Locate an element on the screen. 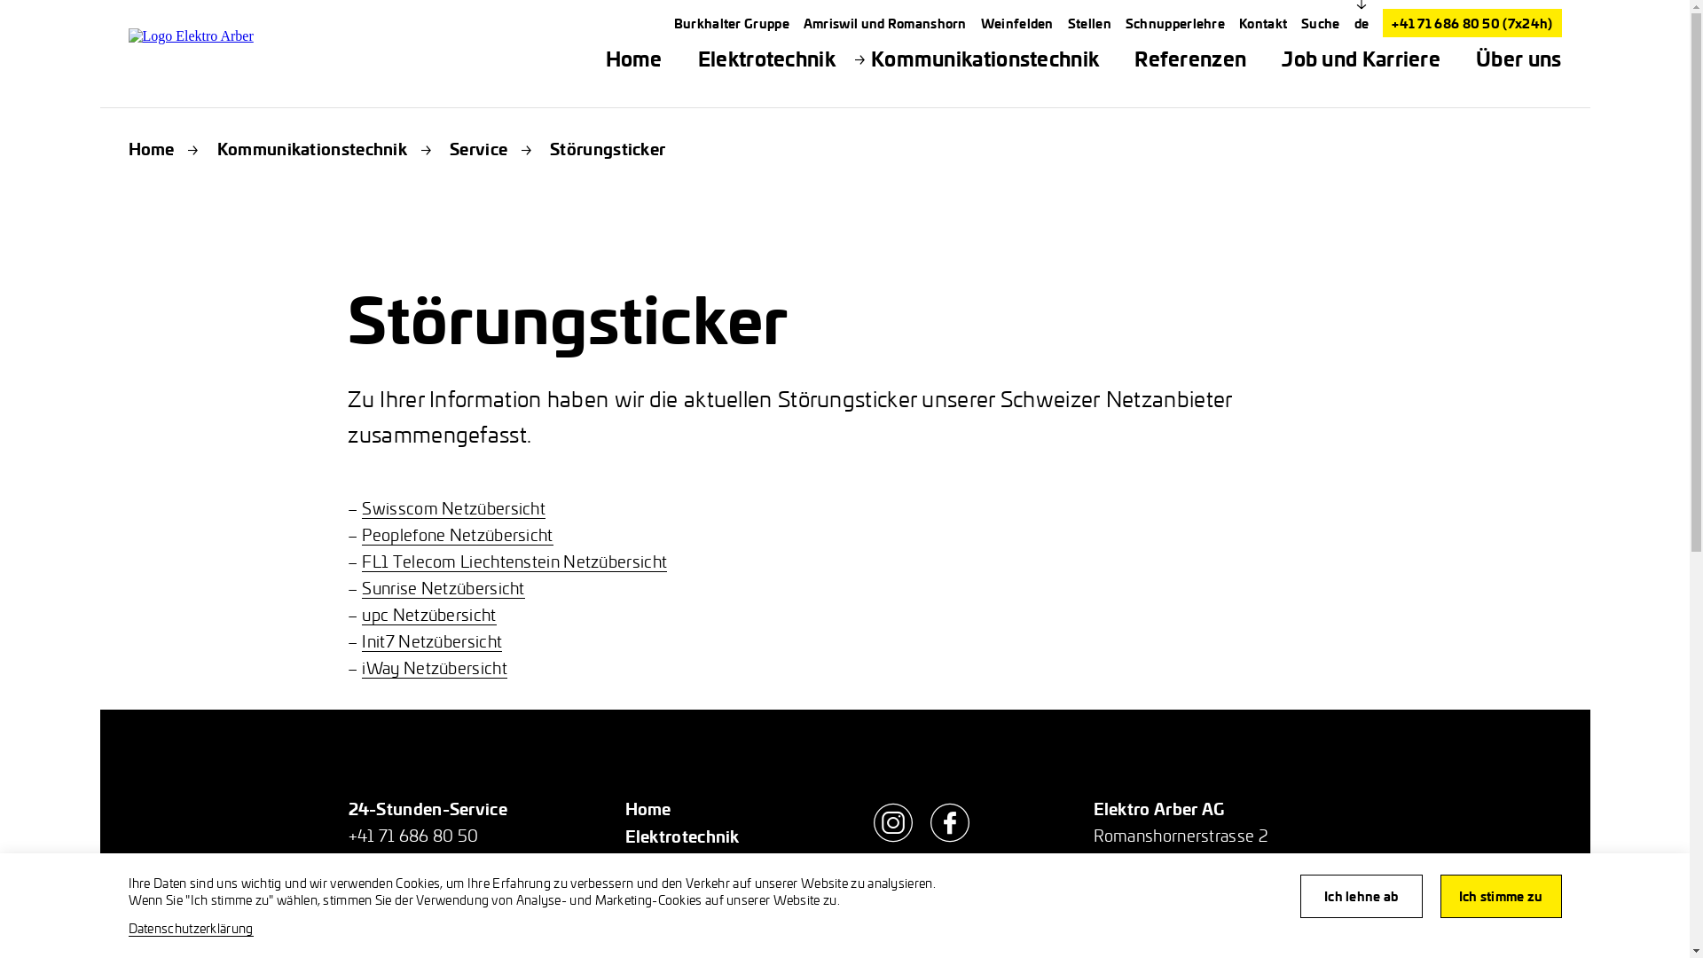 Image resolution: width=1703 pixels, height=958 pixels. E-Mail senden is located at coordinates (1146, 942).